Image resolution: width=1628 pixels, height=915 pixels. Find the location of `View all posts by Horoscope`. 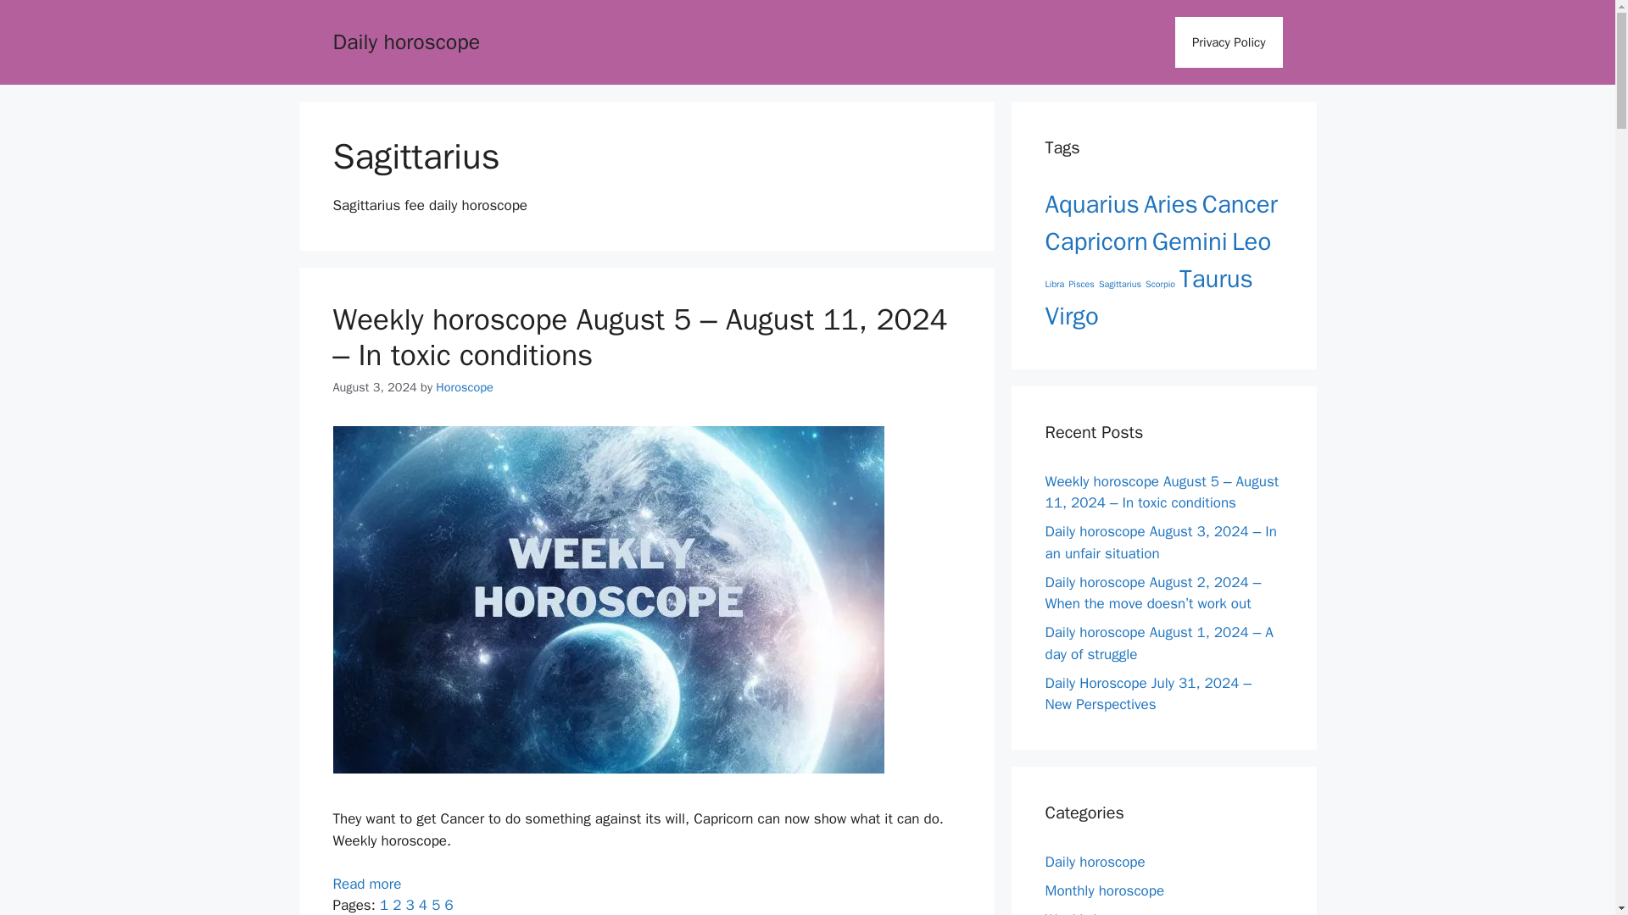

View all posts by Horoscope is located at coordinates (465, 386).